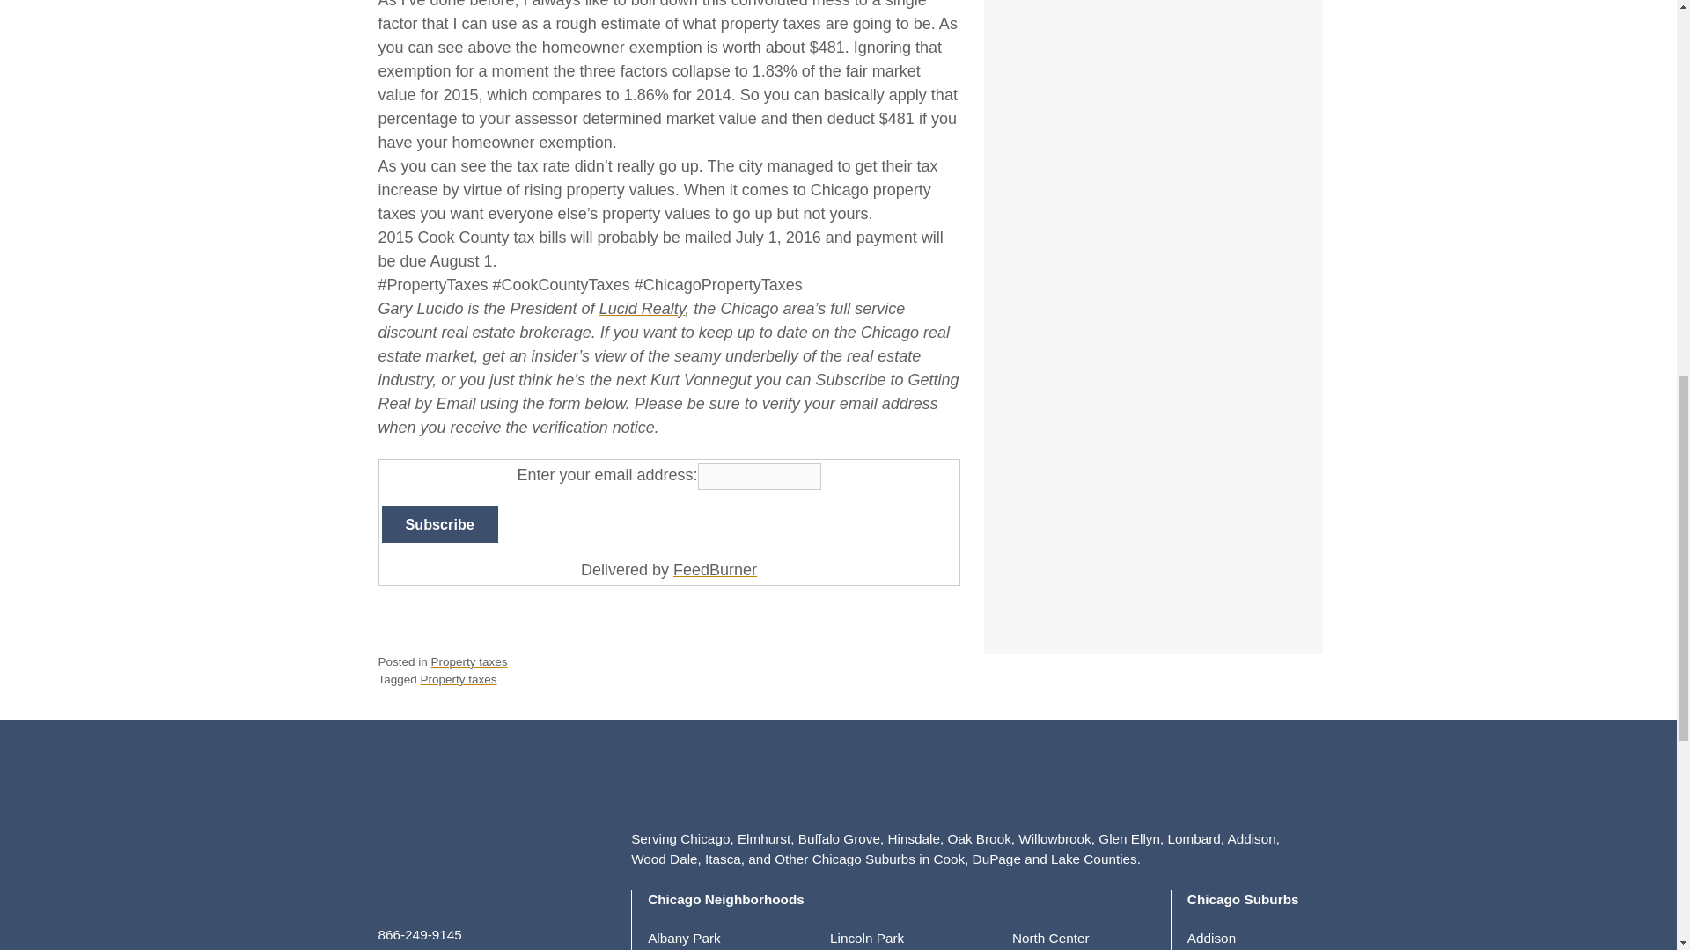  Describe the element at coordinates (469, 661) in the screenshot. I see `Property taxes` at that location.